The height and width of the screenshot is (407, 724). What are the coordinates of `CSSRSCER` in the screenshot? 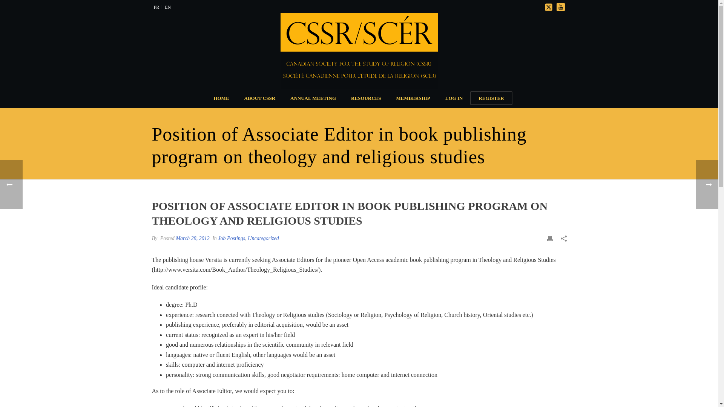 It's located at (359, 50).